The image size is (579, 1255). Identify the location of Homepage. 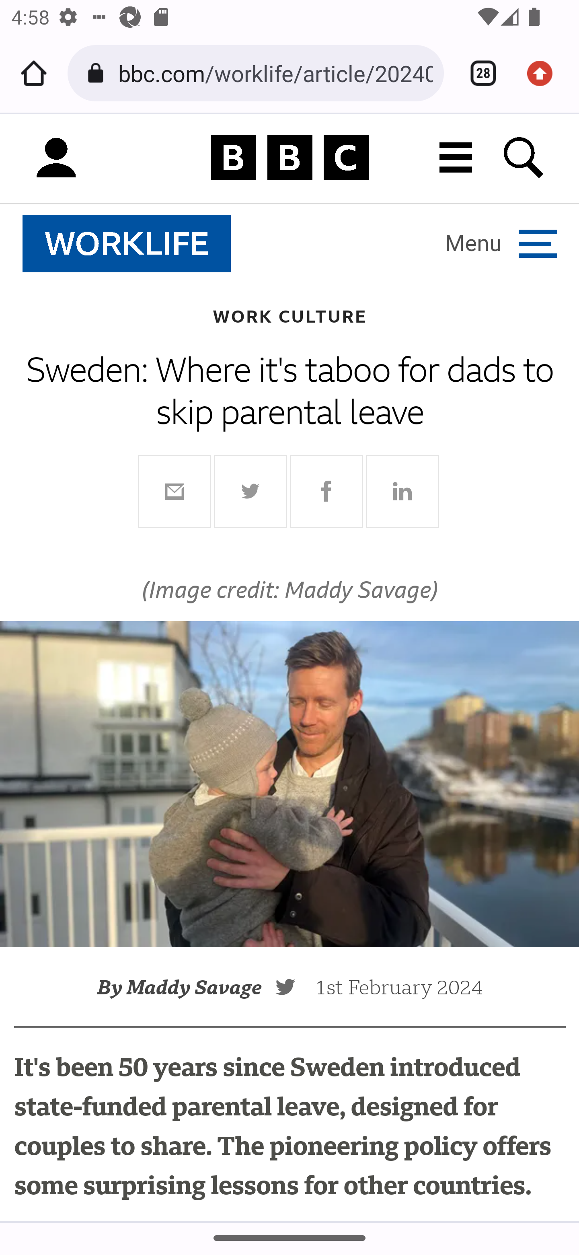
(289, 158).